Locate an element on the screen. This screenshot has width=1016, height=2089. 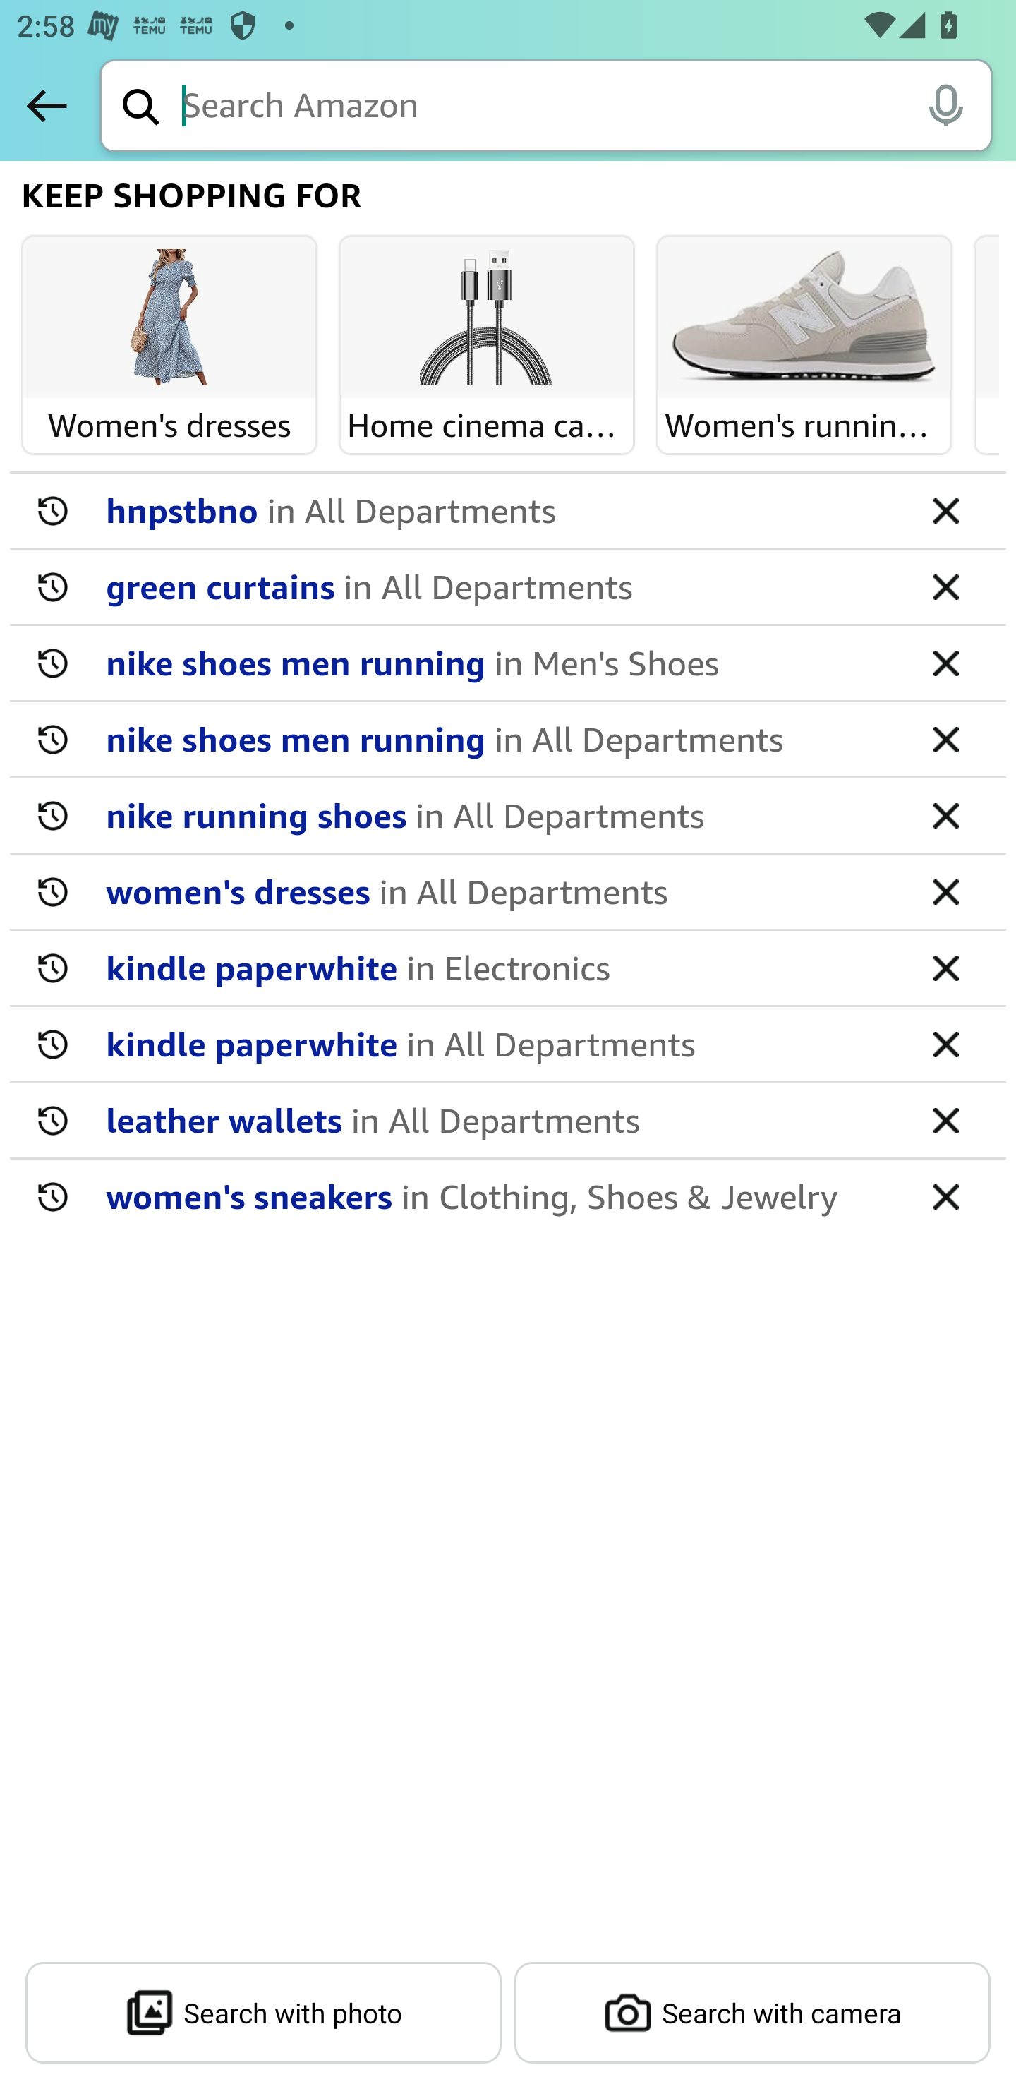
delete is located at coordinates (945, 662).